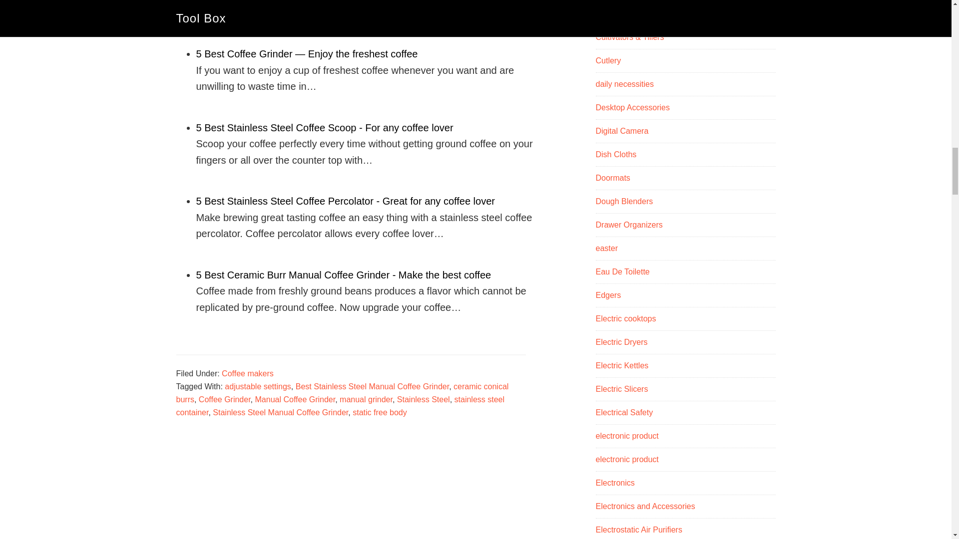  Describe the element at coordinates (324, 128) in the screenshot. I see `5 Best Stainless Steel Coffee Scoop - For any coffee lover` at that location.